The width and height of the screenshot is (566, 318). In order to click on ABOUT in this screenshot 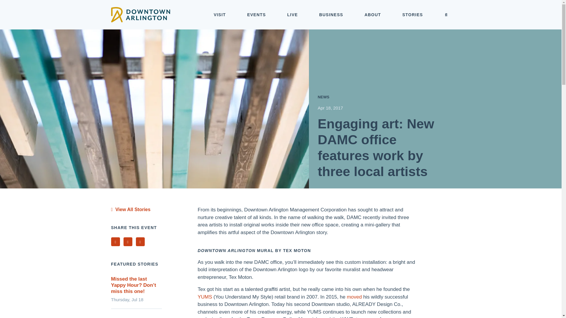, I will do `click(373, 15)`.